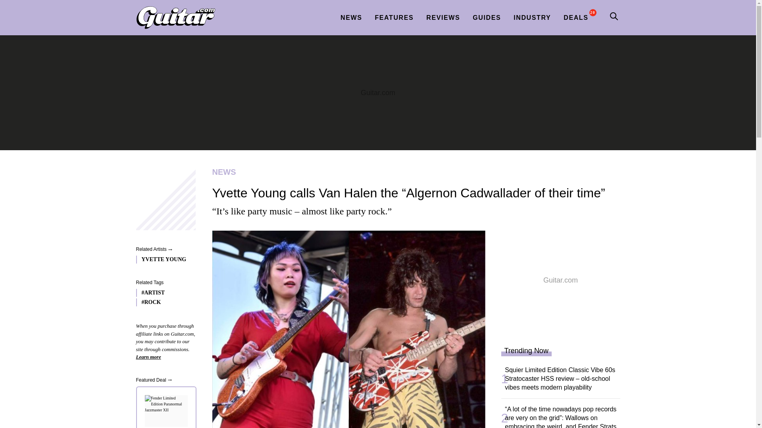 This screenshot has height=428, width=762. What do you see at coordinates (163, 293) in the screenshot?
I see `Artist` at bounding box center [163, 293].